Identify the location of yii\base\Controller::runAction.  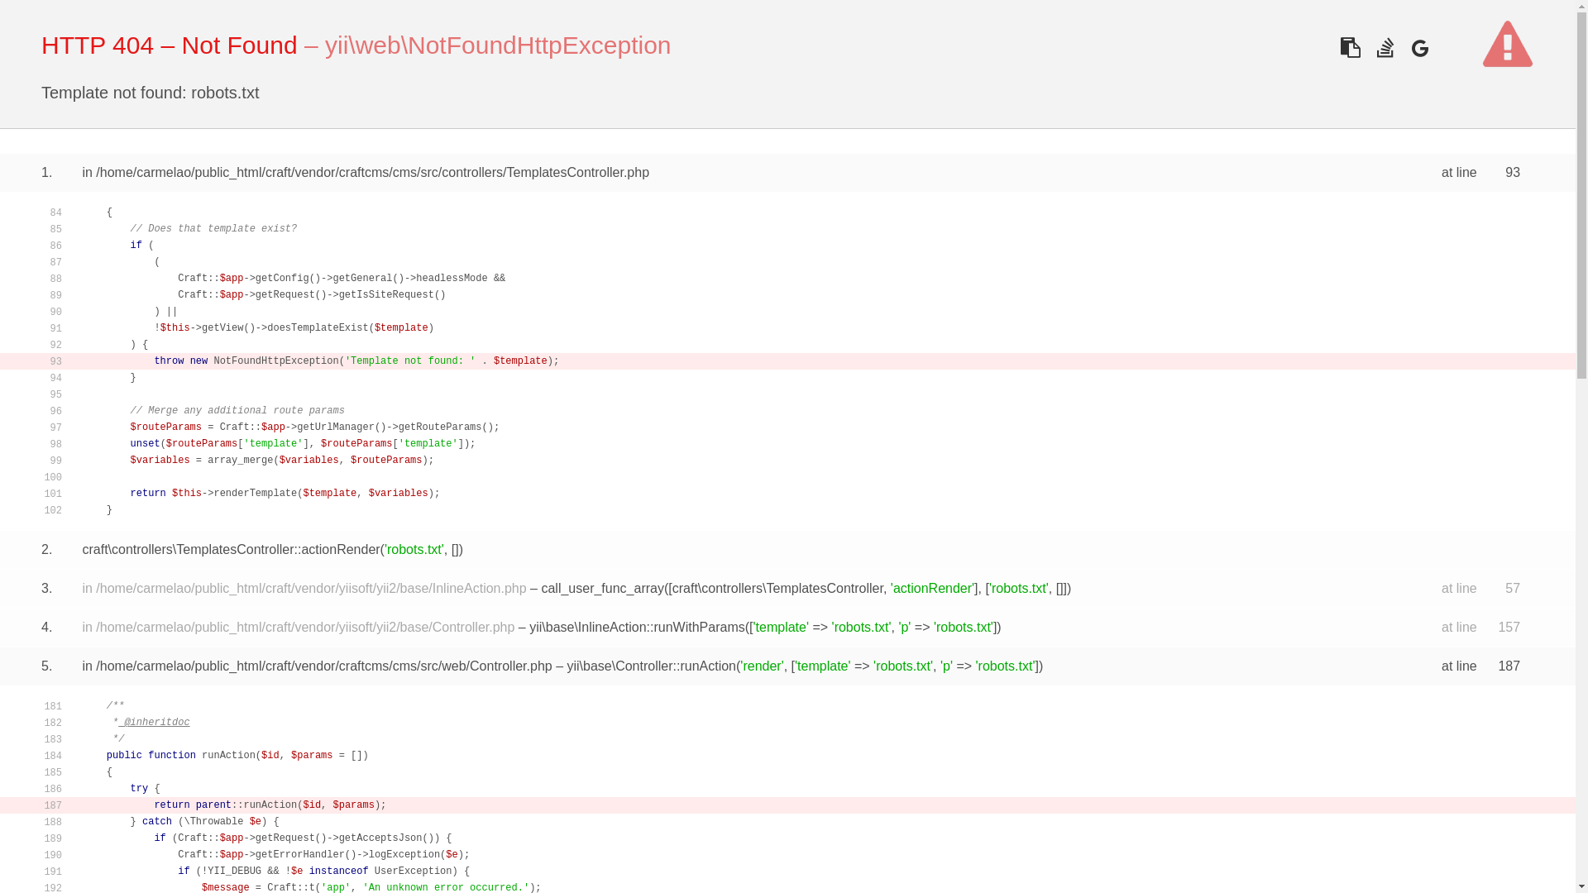
(652, 666).